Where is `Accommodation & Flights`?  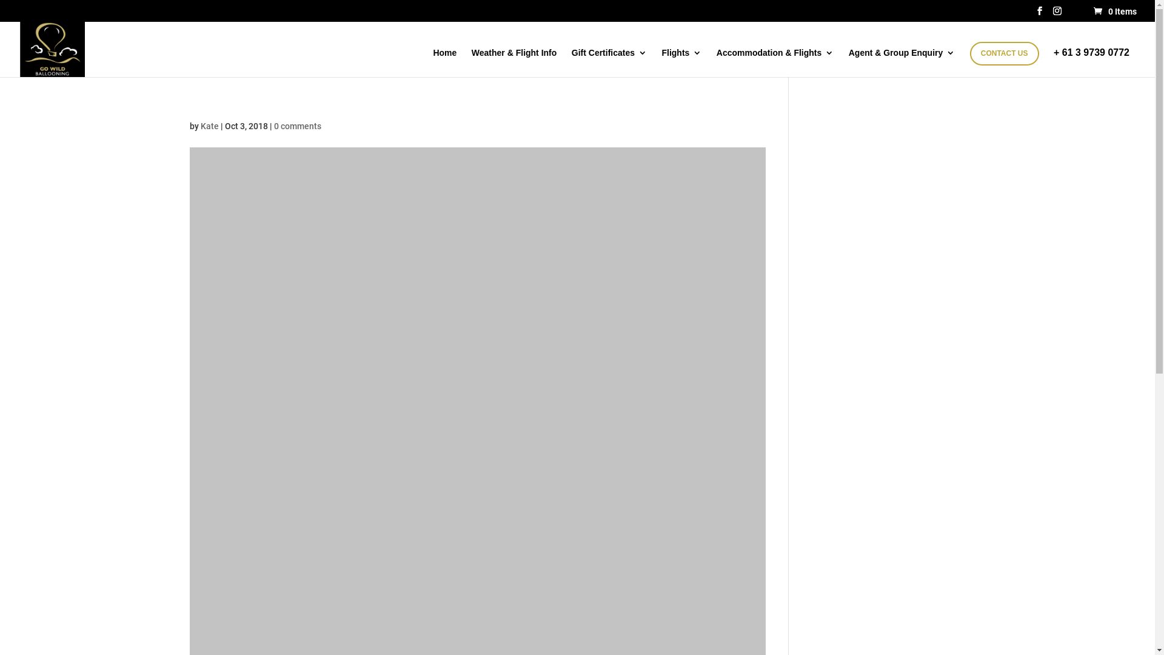
Accommodation & Flights is located at coordinates (775, 63).